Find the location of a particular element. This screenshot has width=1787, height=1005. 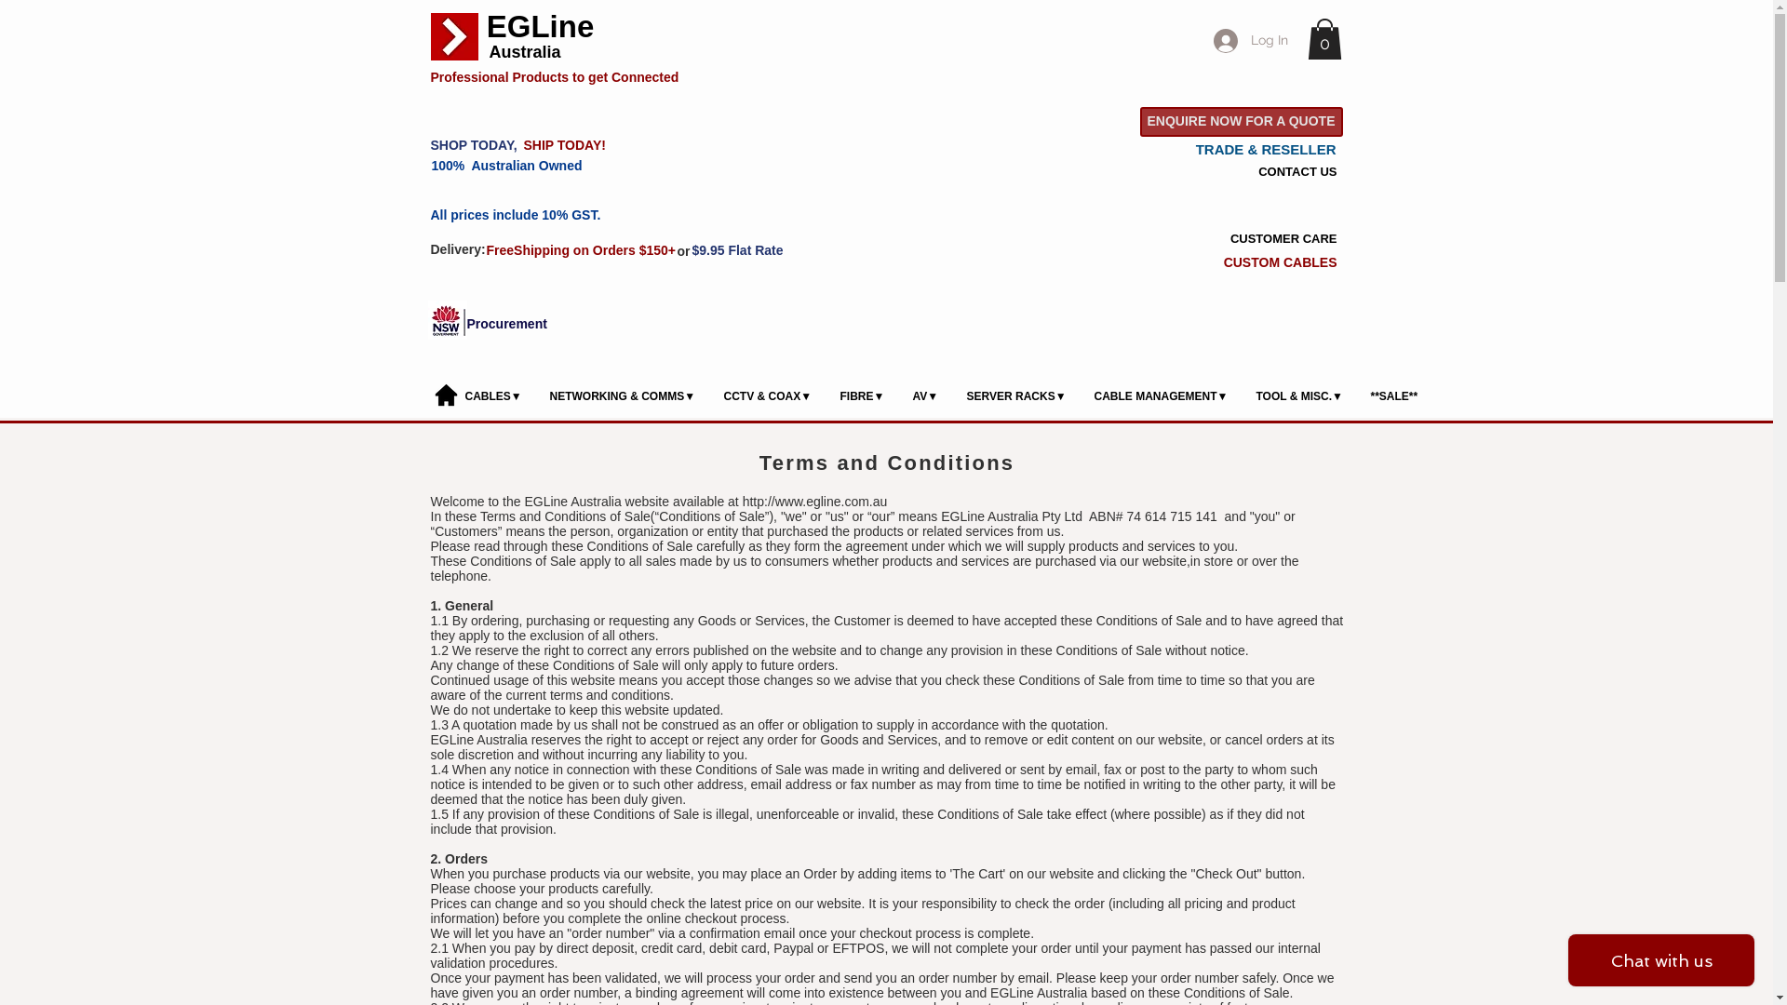

ENQUIRE NOW FOR A QUOTE is located at coordinates (1241, 122).